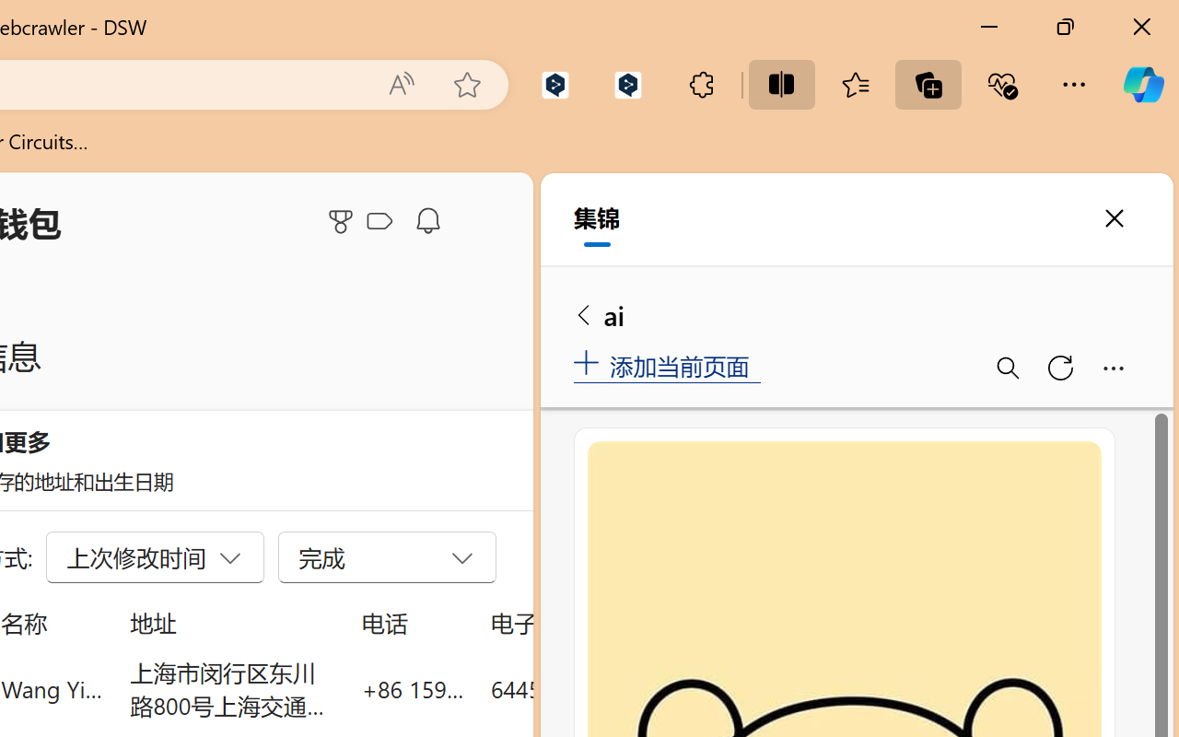  What do you see at coordinates (344, 221) in the screenshot?
I see `Microsoft Rewards` at bounding box center [344, 221].